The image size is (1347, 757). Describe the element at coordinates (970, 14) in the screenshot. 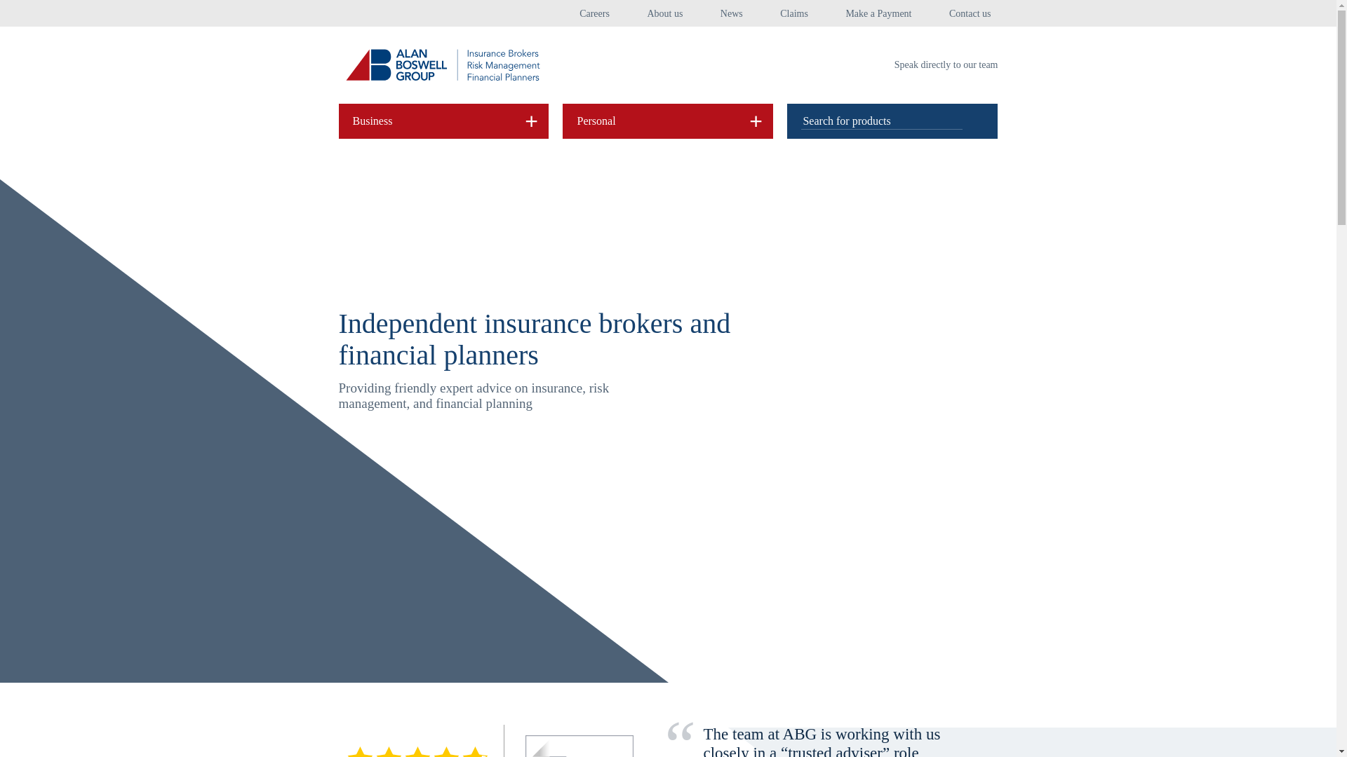

I see `Contact us` at that location.